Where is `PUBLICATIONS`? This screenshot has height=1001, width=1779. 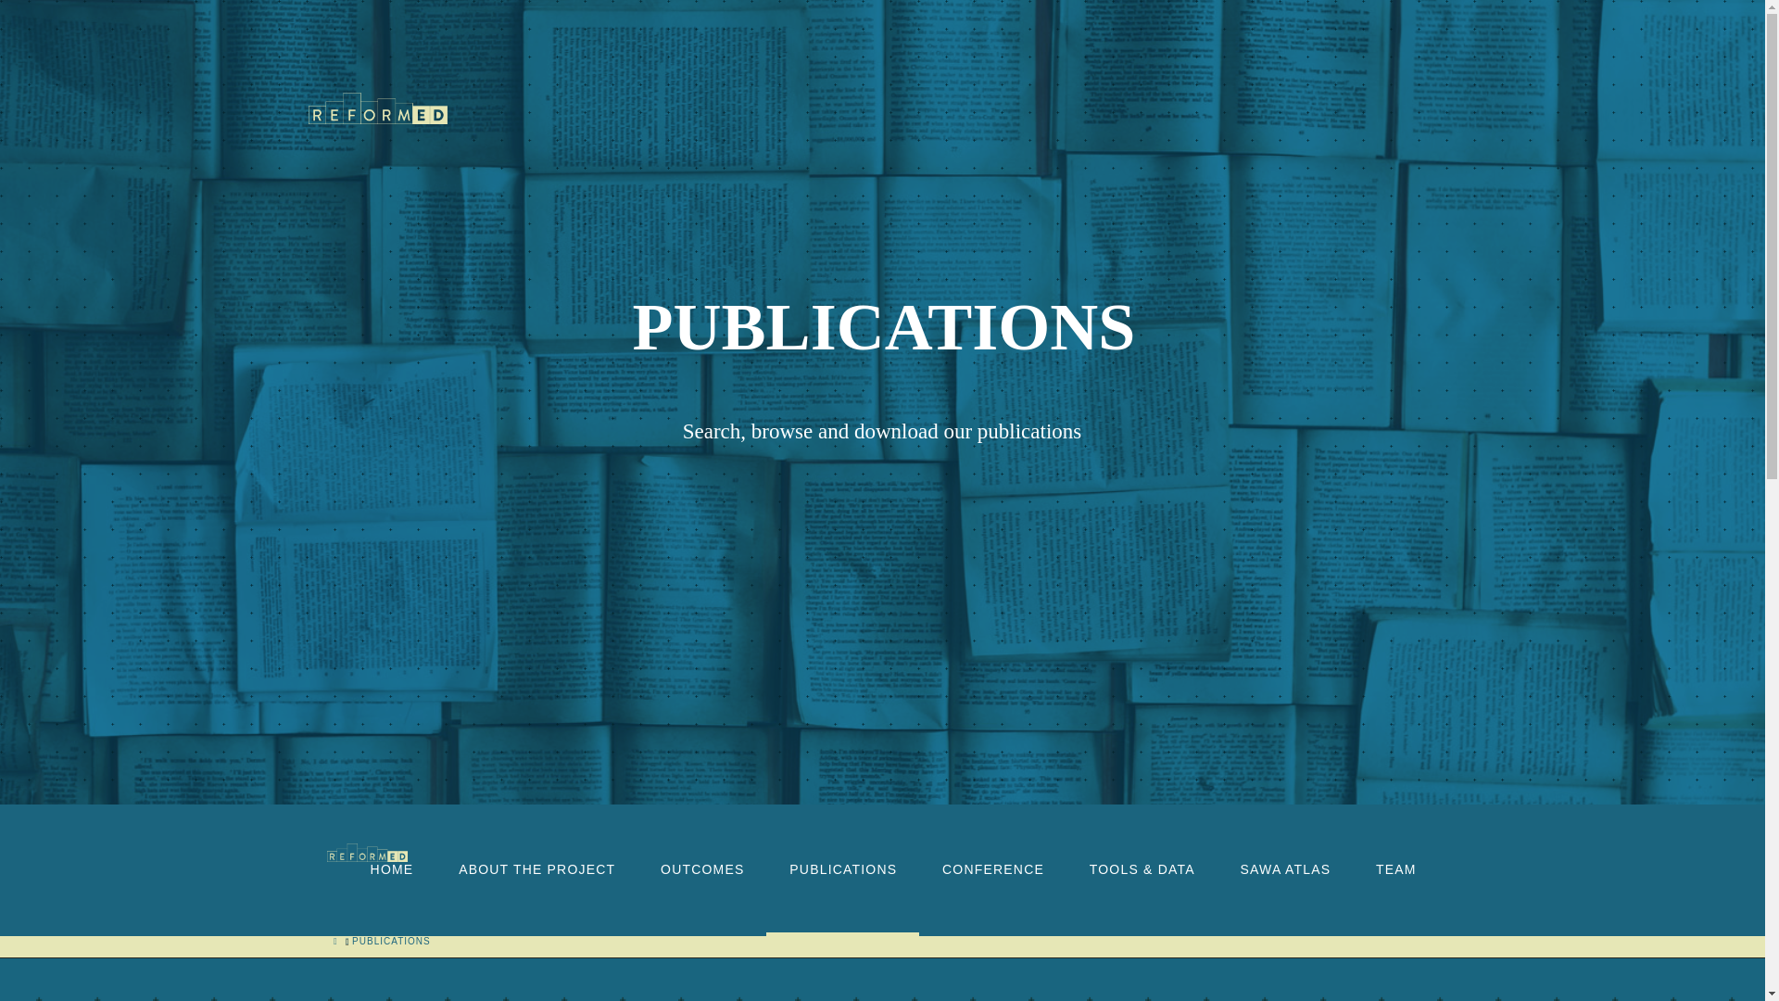
PUBLICATIONS is located at coordinates (391, 942).